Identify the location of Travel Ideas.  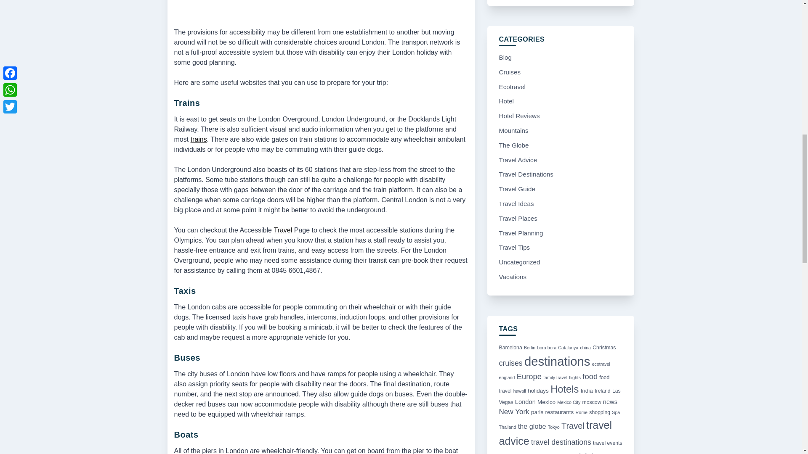
(517, 203).